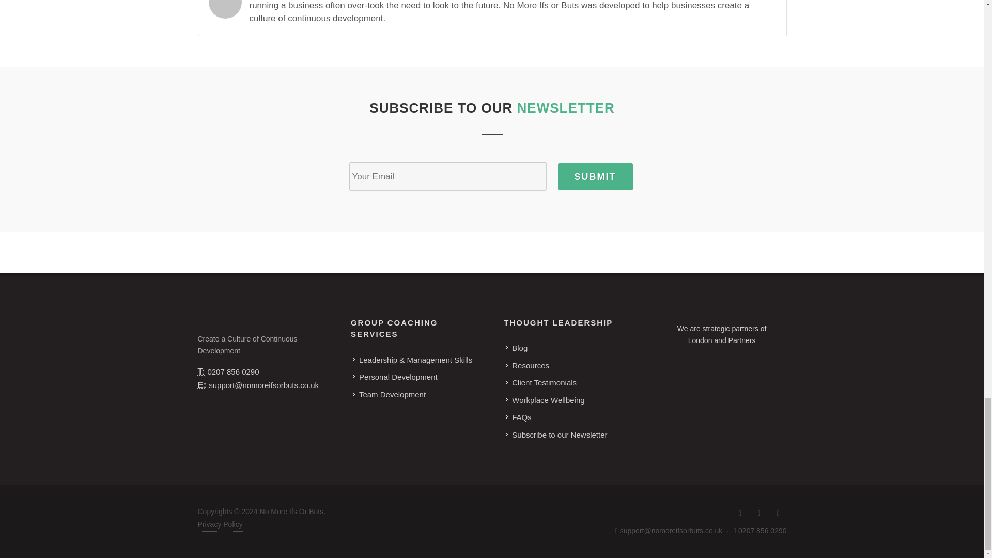  What do you see at coordinates (202, 384) in the screenshot?
I see `Email Address` at bounding box center [202, 384].